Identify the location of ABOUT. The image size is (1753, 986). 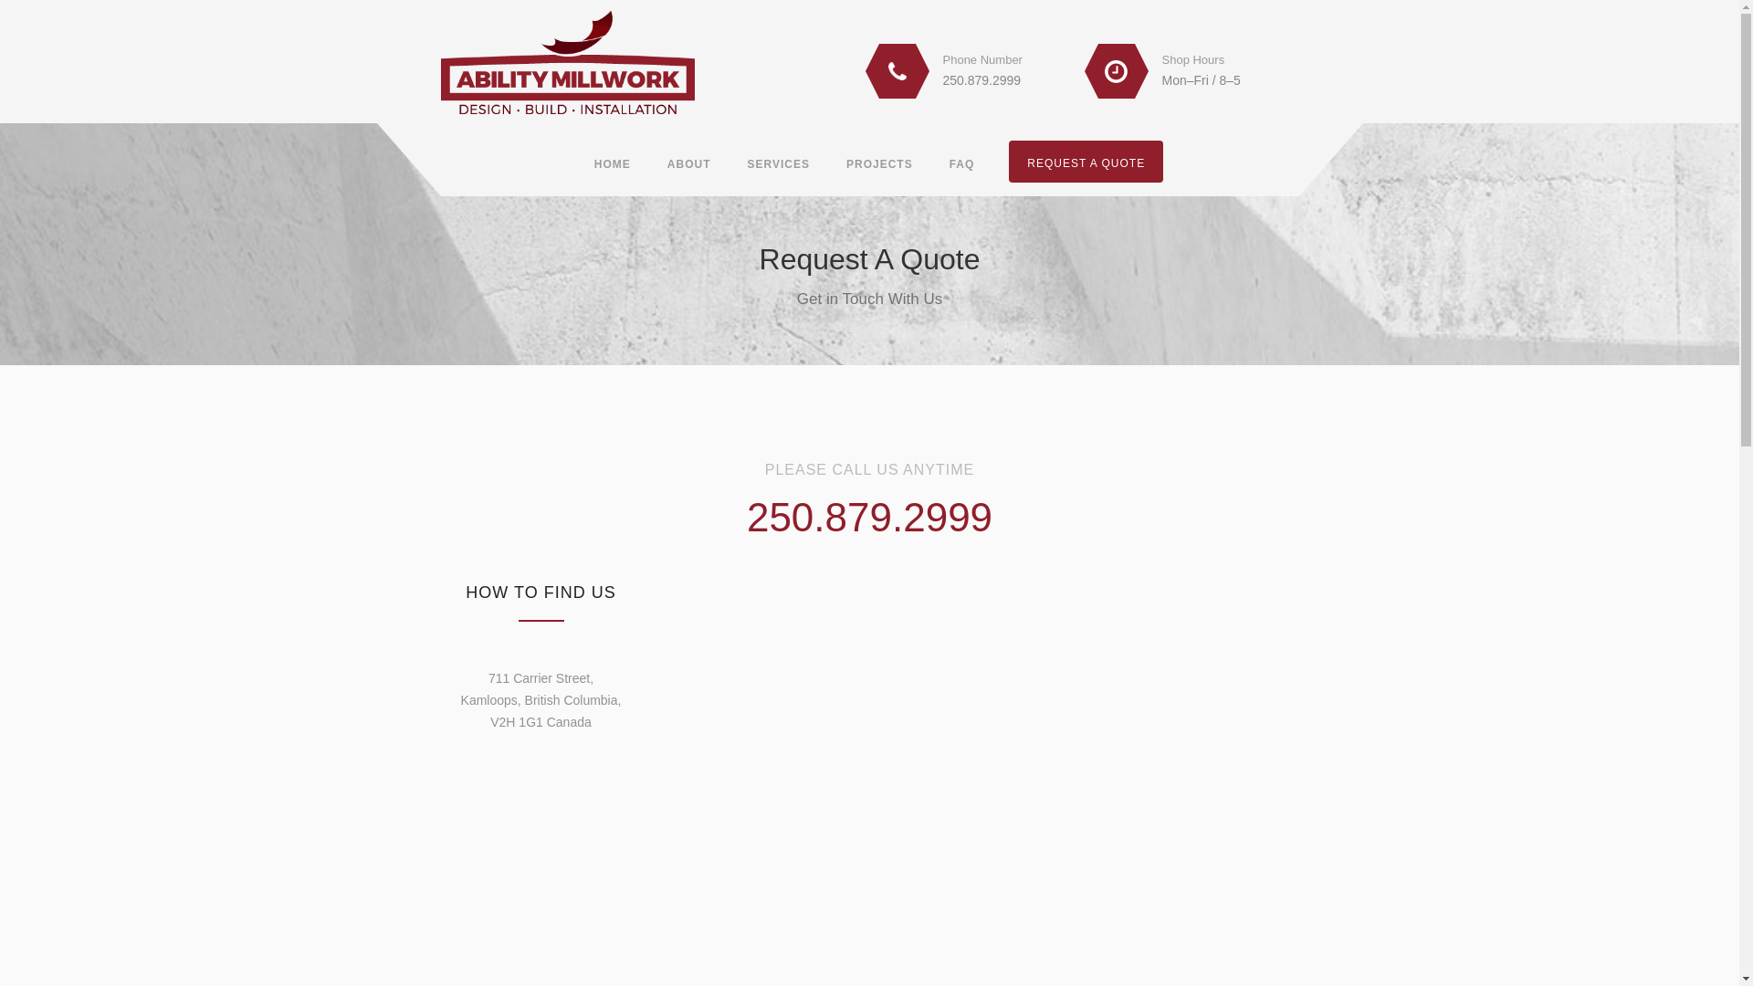
(689, 160).